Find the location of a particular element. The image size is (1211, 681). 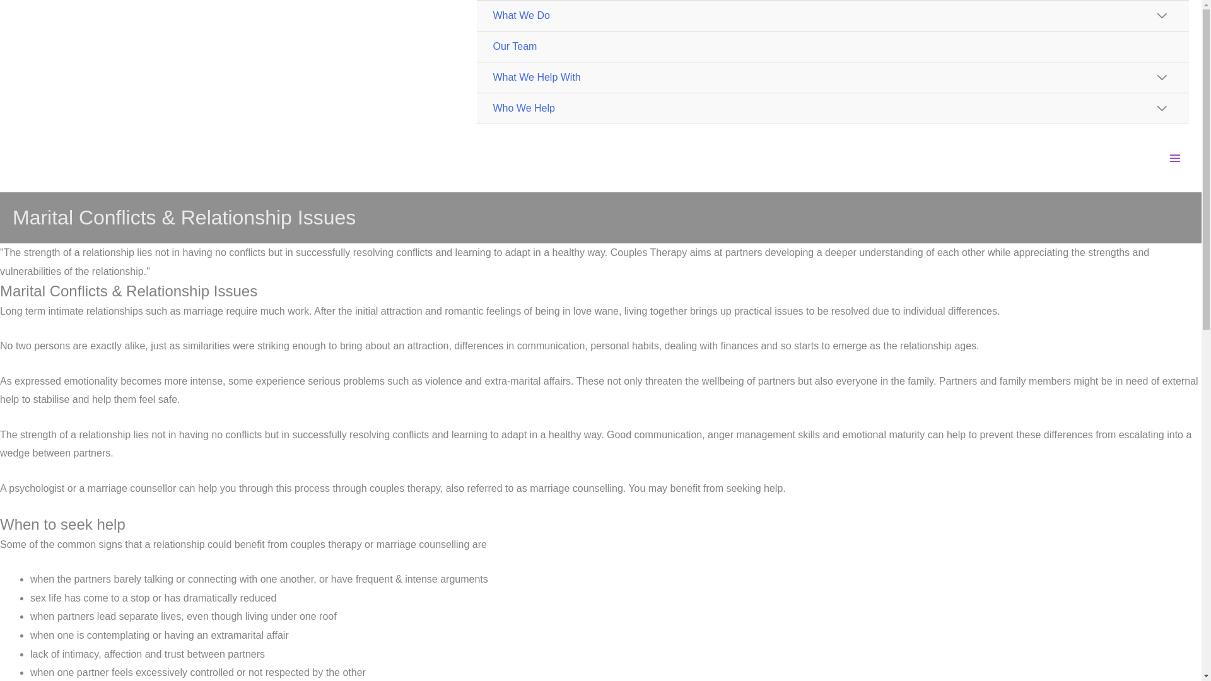

Menu Toggle is located at coordinates (1161, 16).